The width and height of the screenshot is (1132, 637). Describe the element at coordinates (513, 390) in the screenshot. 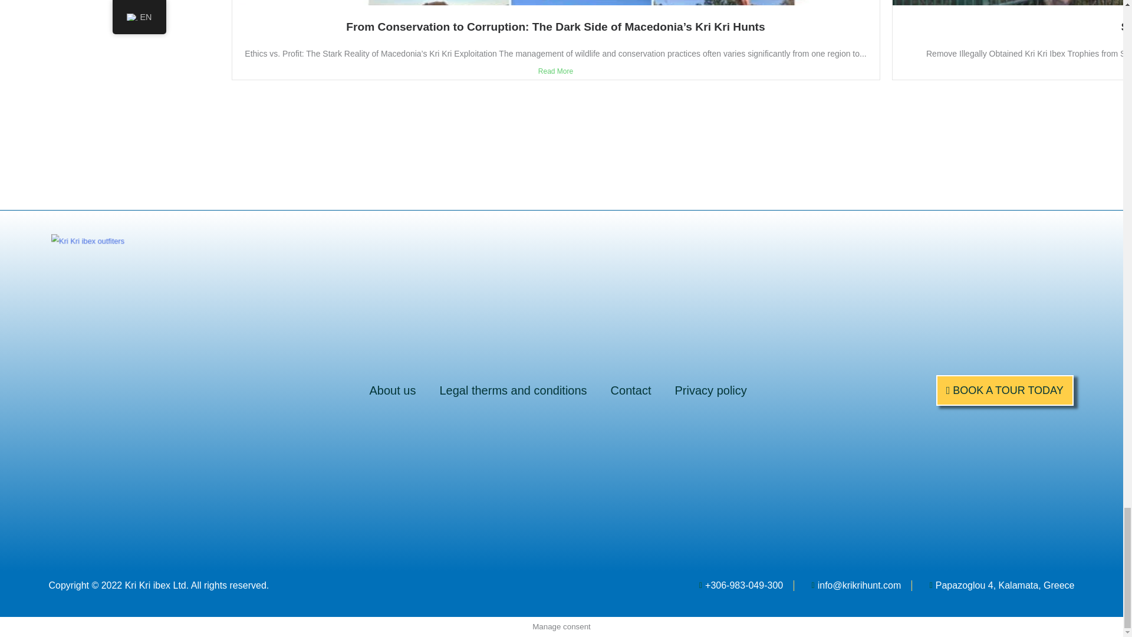

I see `Legal therms and conditions` at that location.